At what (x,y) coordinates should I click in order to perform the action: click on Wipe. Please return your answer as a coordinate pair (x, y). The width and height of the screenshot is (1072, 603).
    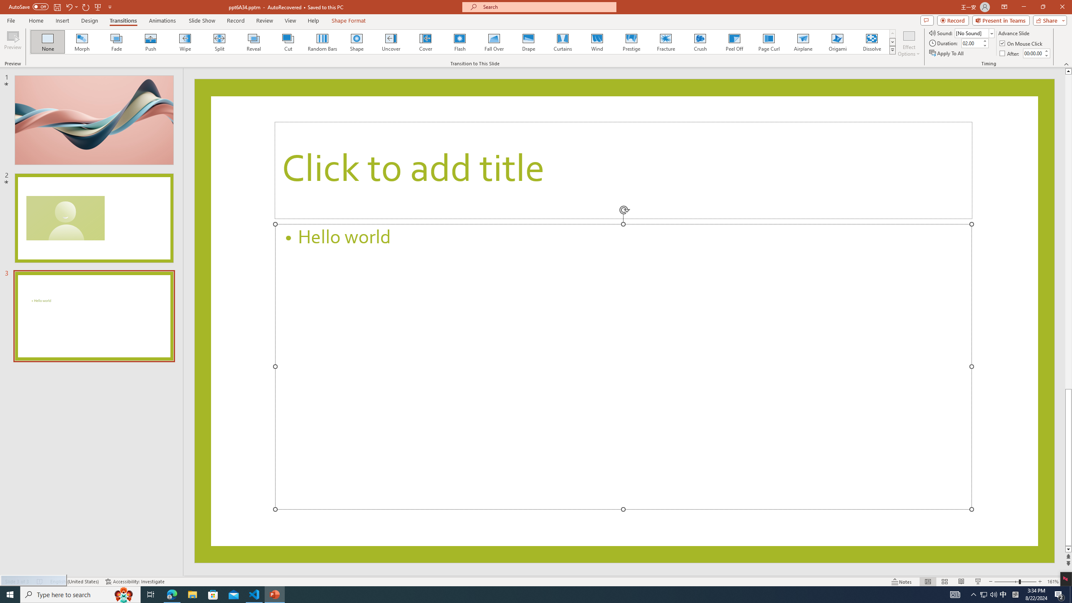
    Looking at the image, I should click on (185, 42).